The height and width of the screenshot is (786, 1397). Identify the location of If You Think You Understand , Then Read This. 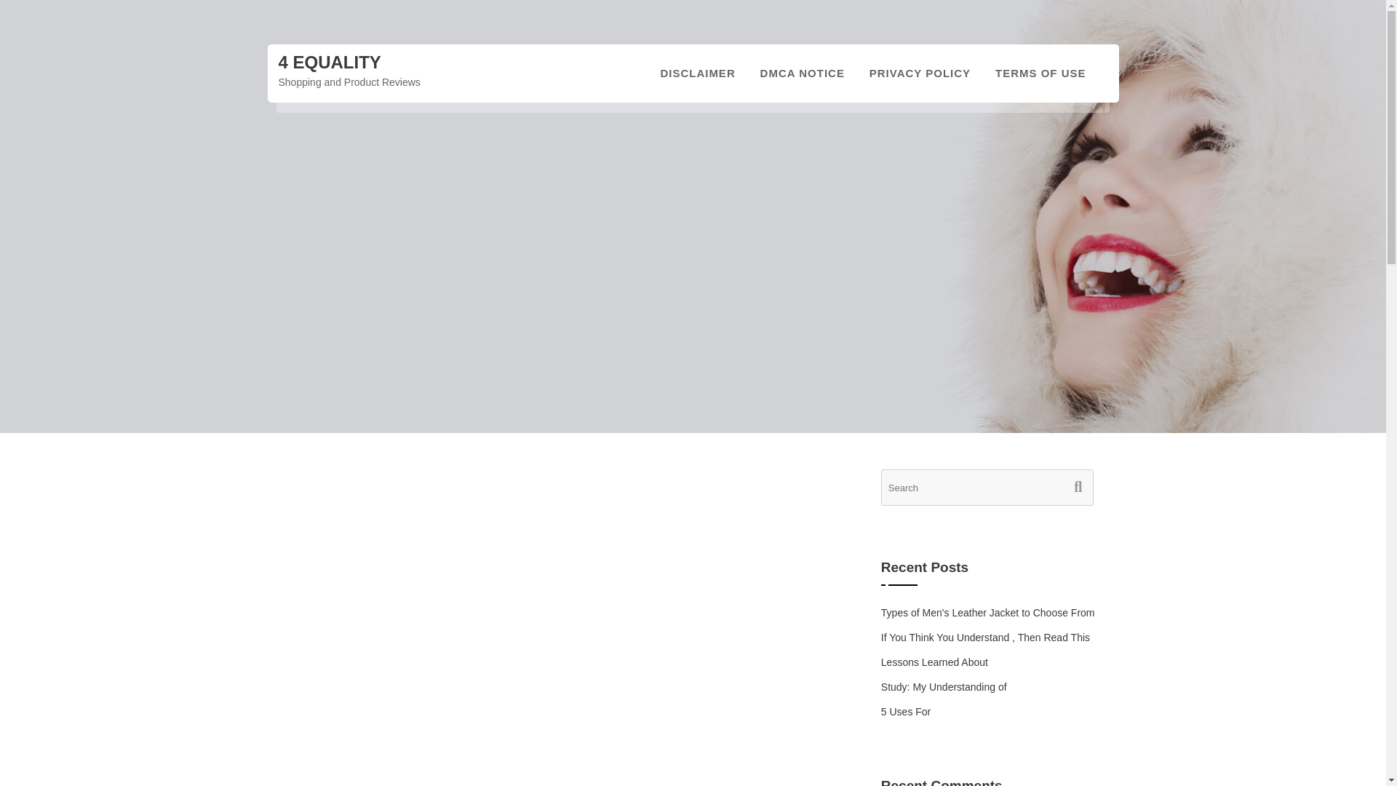
(985, 638).